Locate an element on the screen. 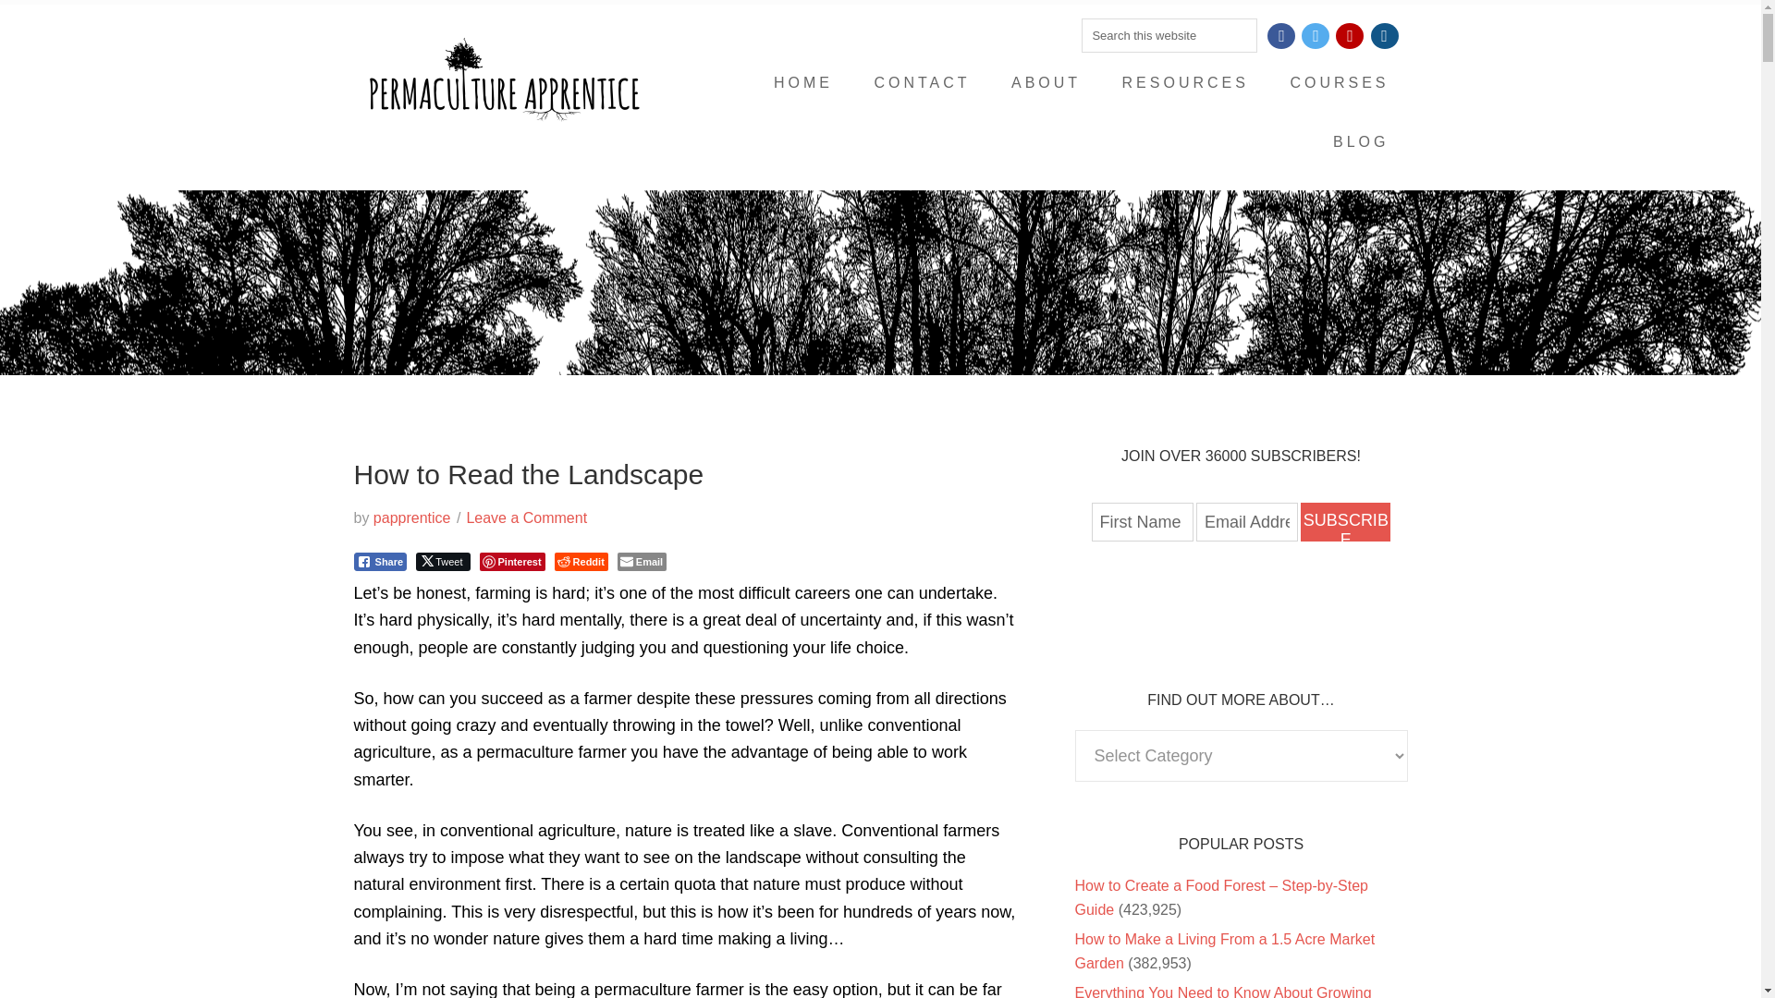  Email is located at coordinates (642, 562).